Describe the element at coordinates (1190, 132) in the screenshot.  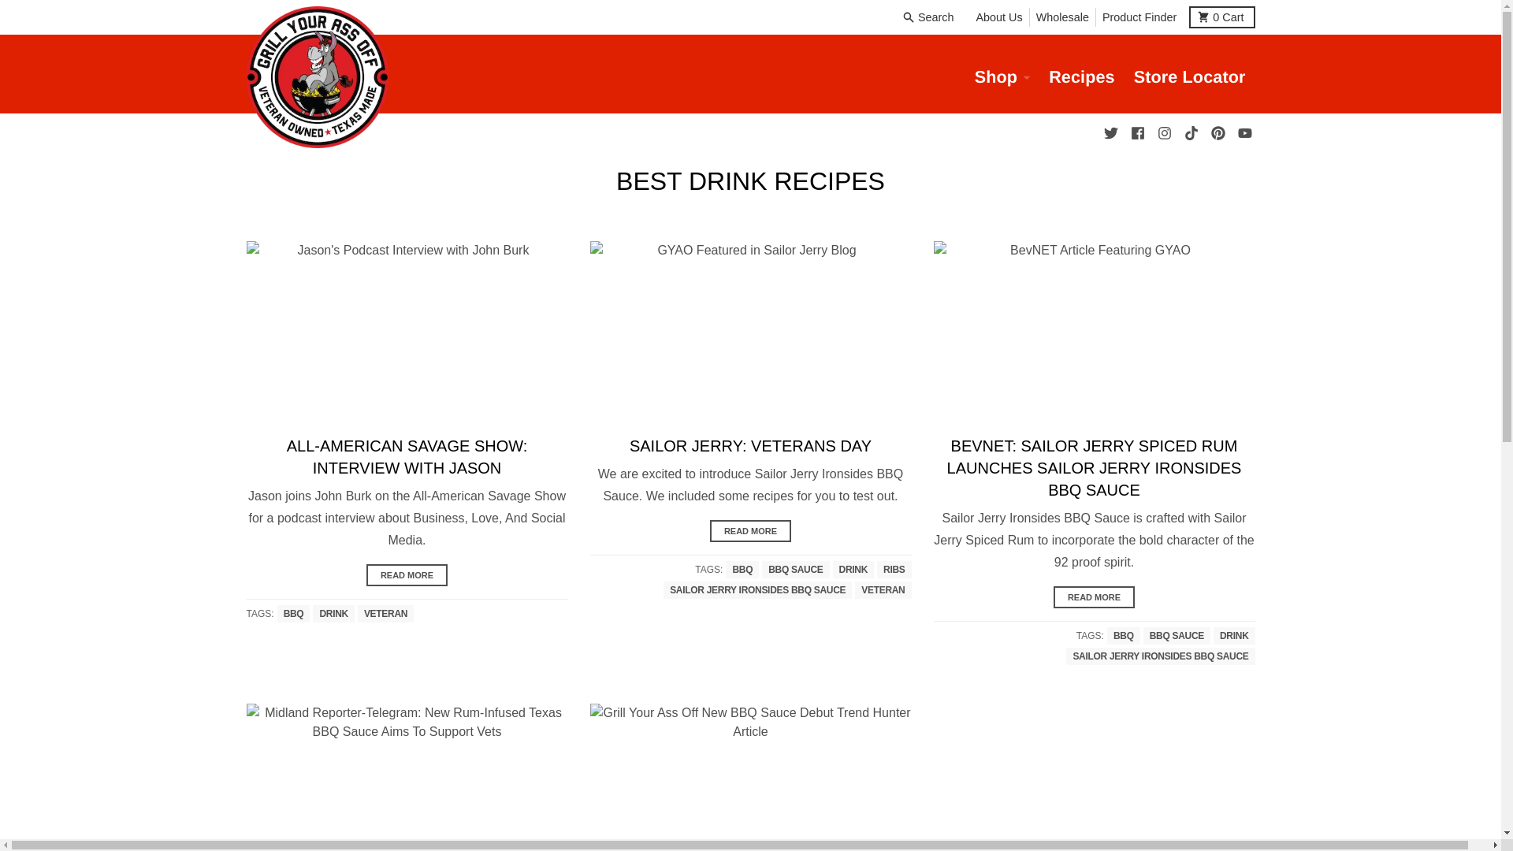
I see `Instagram - Grill Your Ass Off` at that location.